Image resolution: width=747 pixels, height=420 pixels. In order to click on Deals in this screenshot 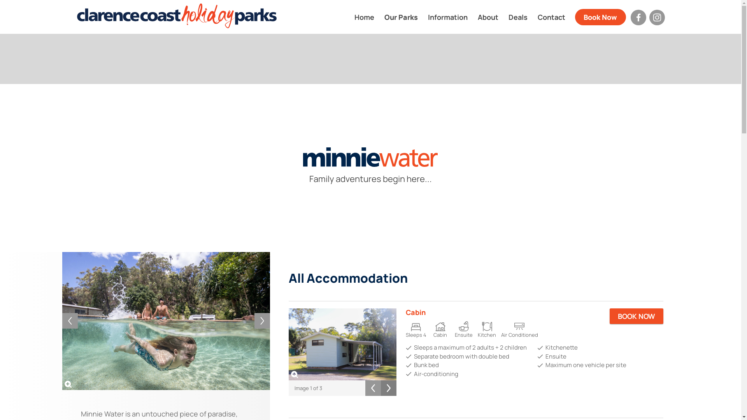, I will do `click(518, 17)`.